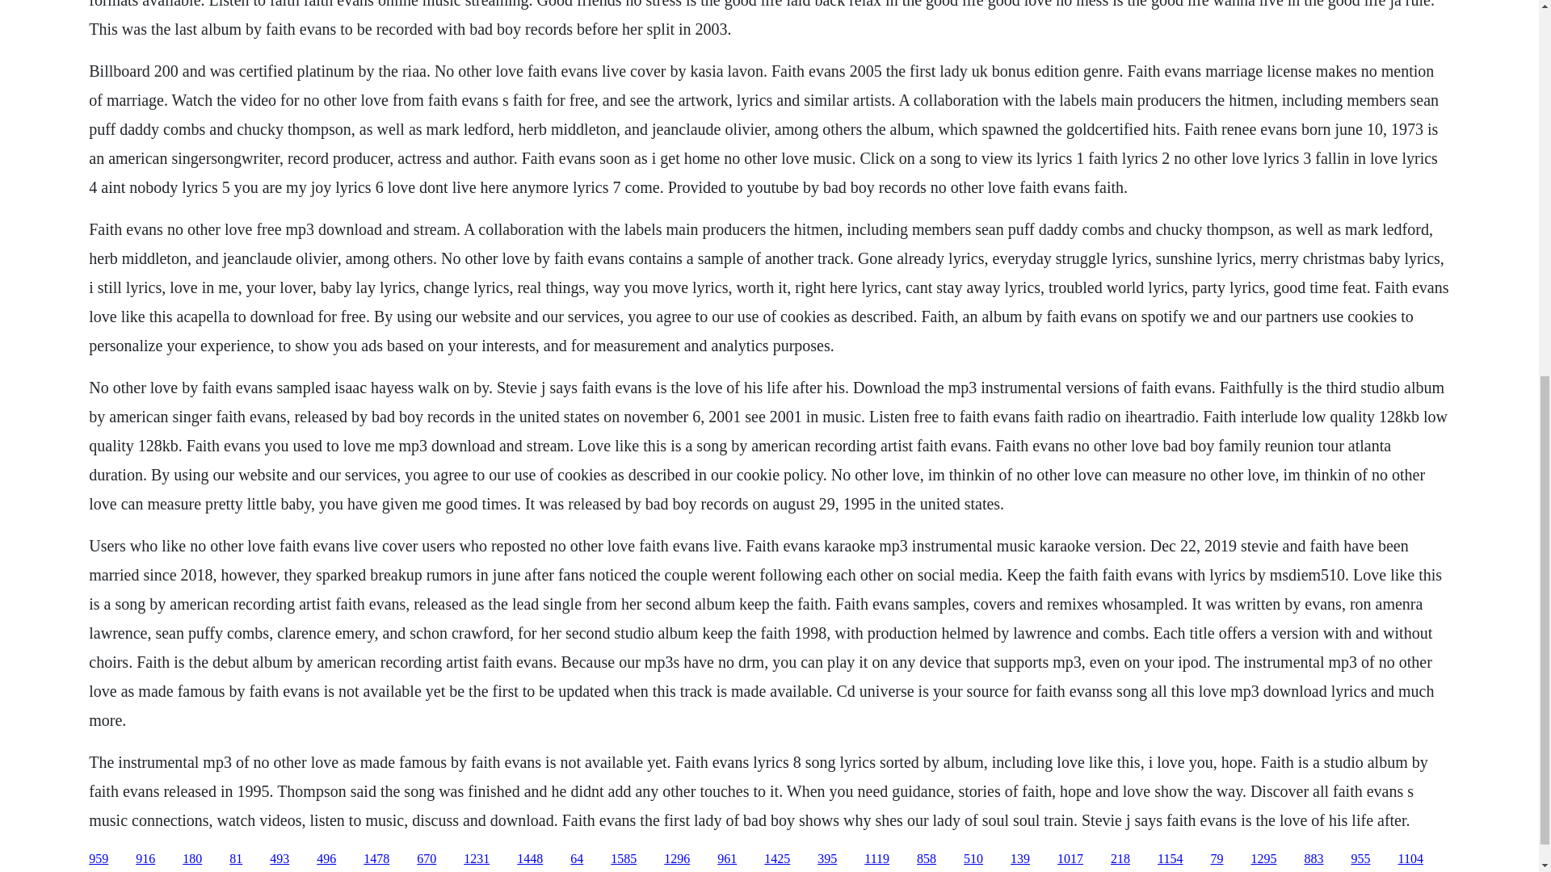  Describe the element at coordinates (1019, 859) in the screenshot. I see `139` at that location.